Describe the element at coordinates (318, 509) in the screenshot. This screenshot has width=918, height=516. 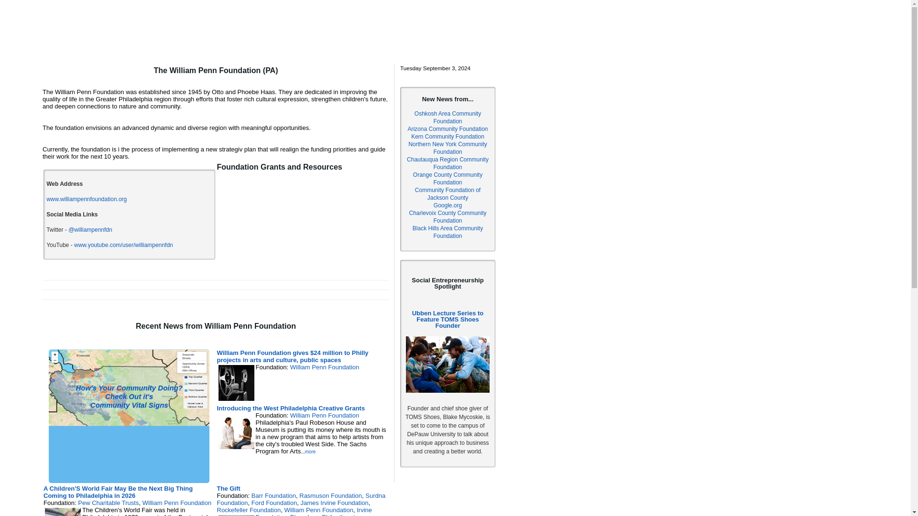
I see `William Penn Foundation` at that location.